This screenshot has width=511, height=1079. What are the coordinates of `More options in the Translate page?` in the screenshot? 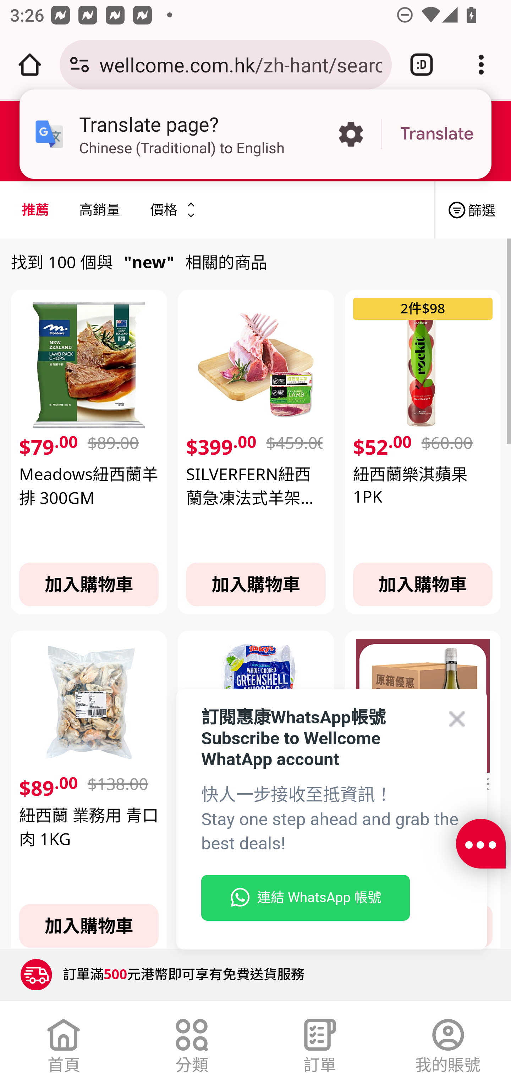 It's located at (351, 134).